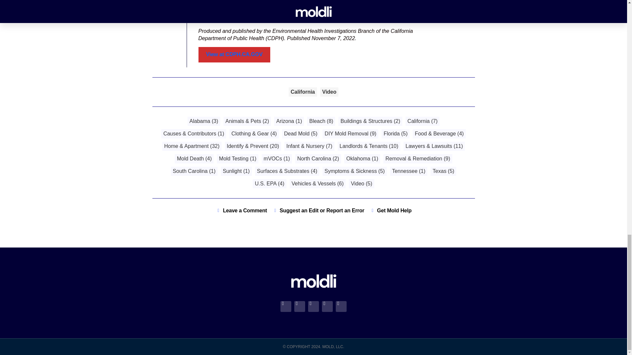 The height and width of the screenshot is (355, 632). What do you see at coordinates (234, 55) in the screenshot?
I see `View at CDPH.CA.GOV` at bounding box center [234, 55].